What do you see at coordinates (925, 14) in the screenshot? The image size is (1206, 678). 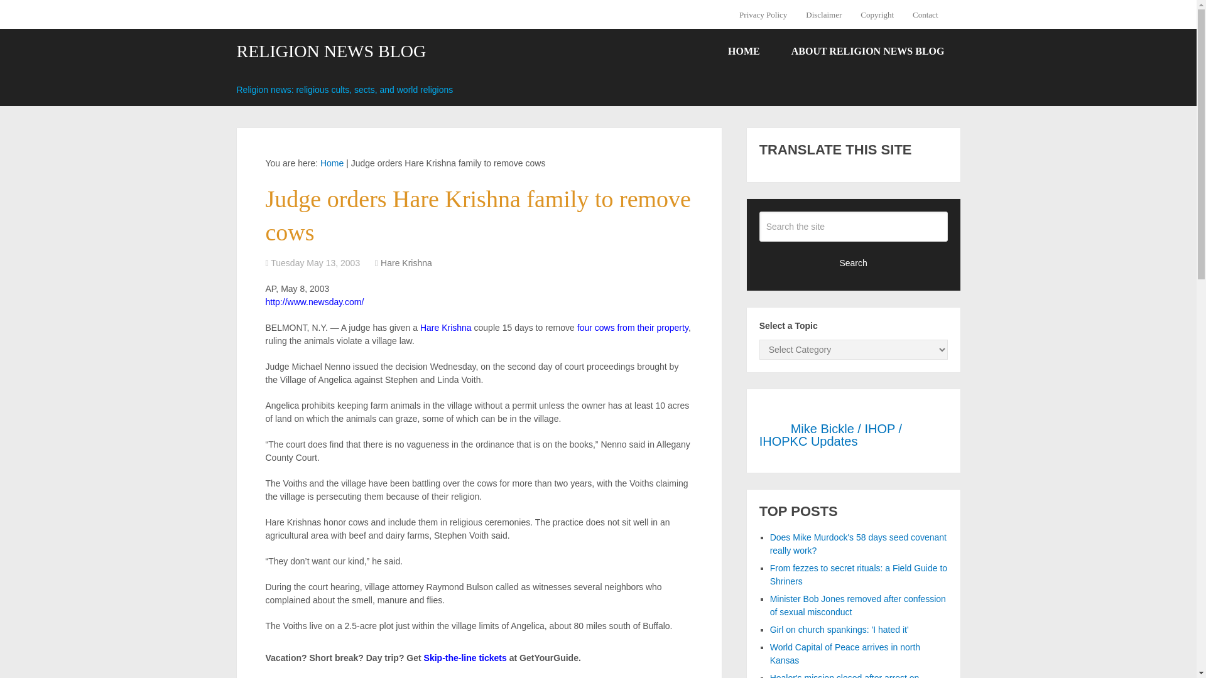 I see `Contact` at bounding box center [925, 14].